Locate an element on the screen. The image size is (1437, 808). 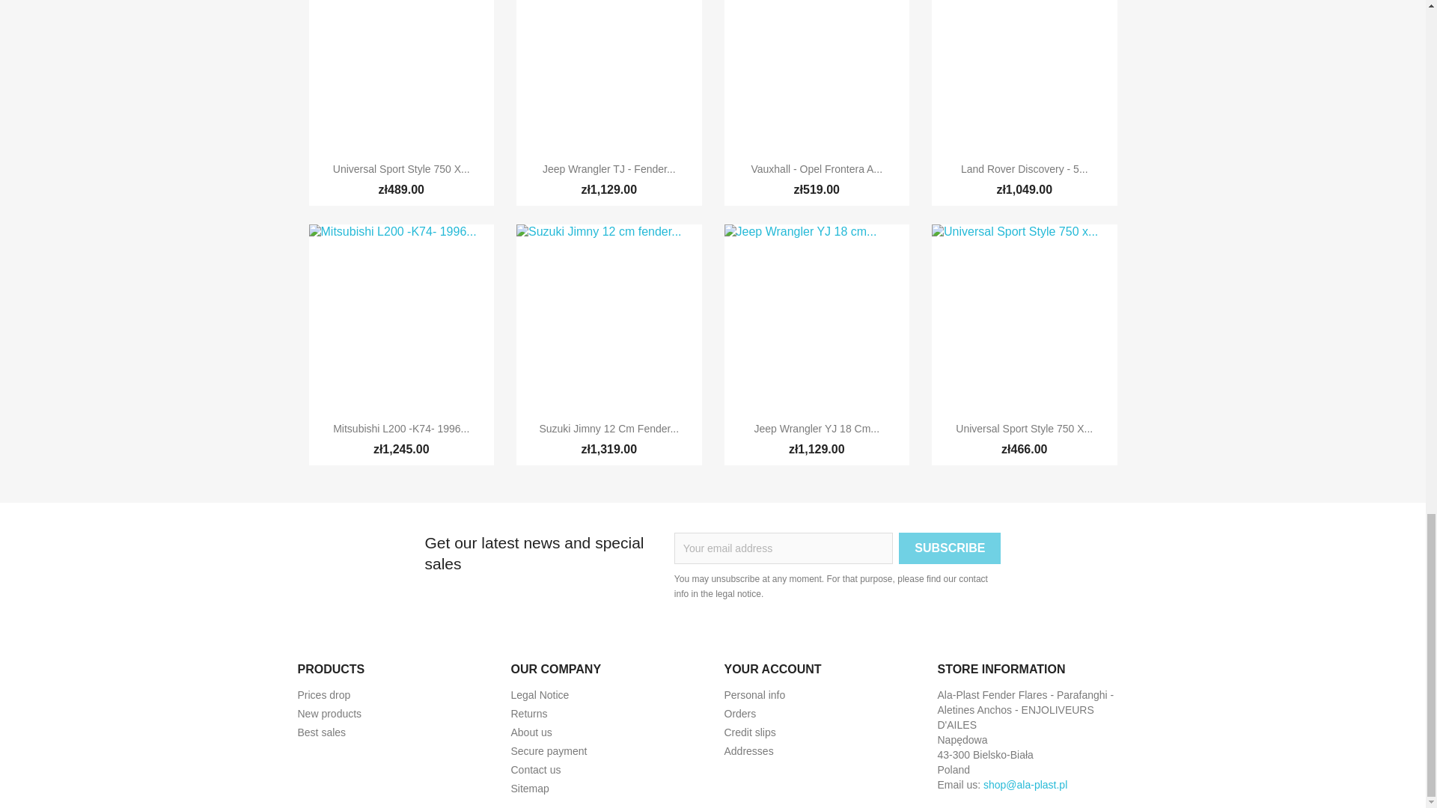
Subscribe is located at coordinates (949, 548).